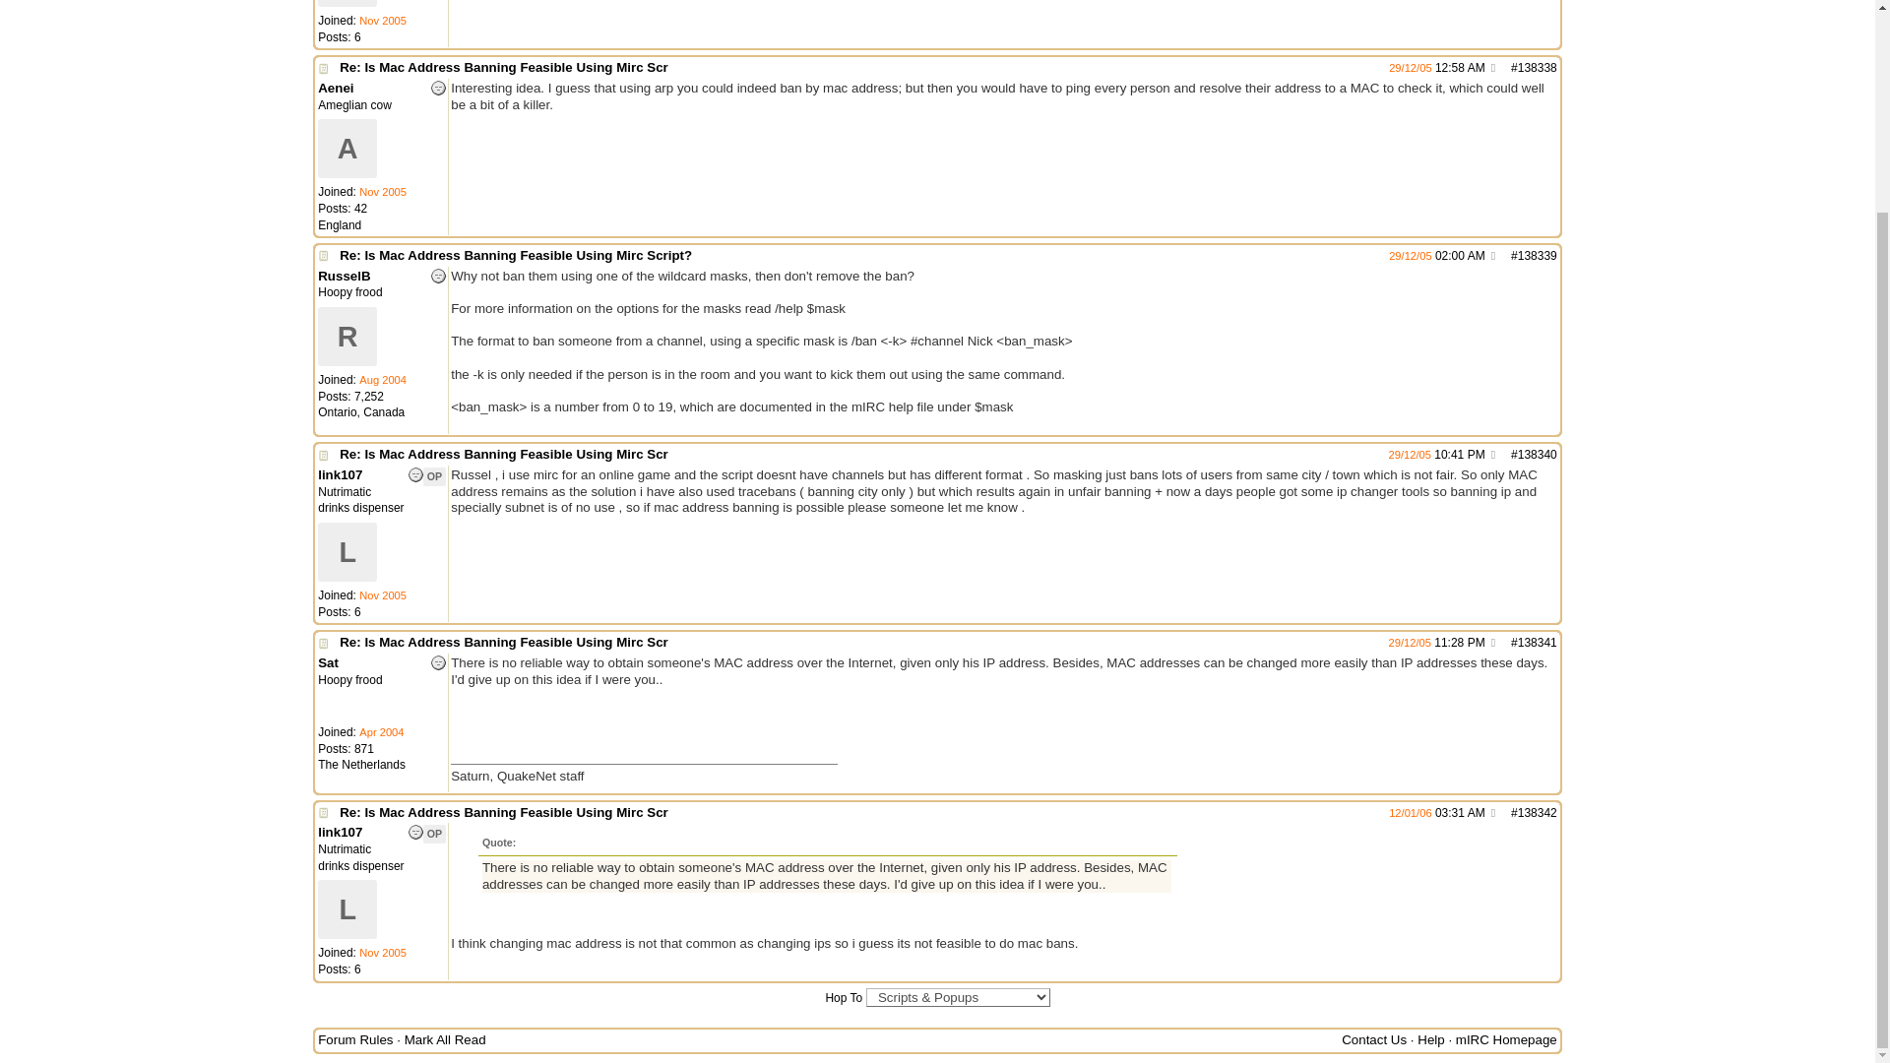  Describe the element at coordinates (1538, 255) in the screenshot. I see `138339` at that location.